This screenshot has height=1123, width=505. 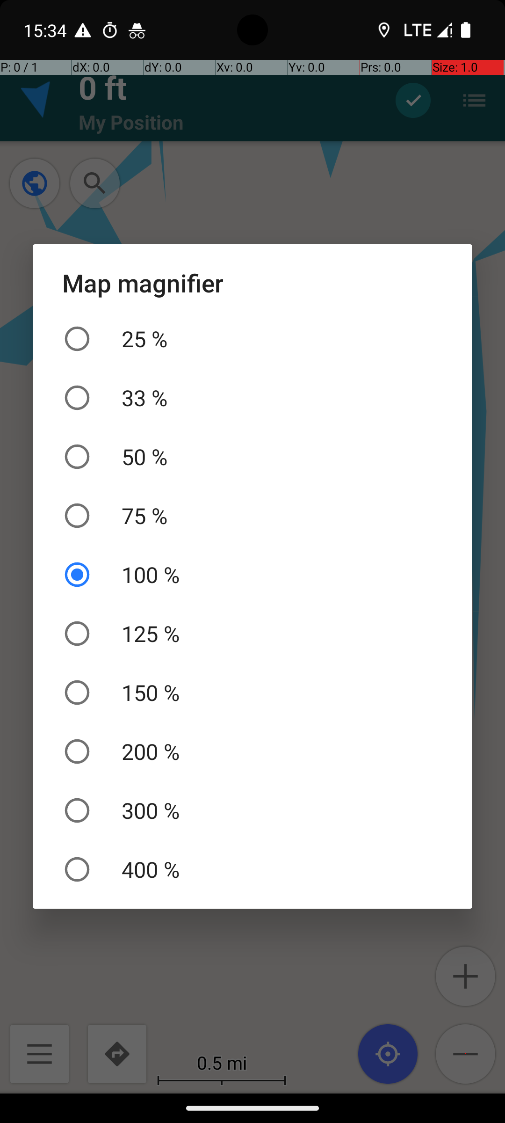 I want to click on 200 %, so click(x=252, y=751).